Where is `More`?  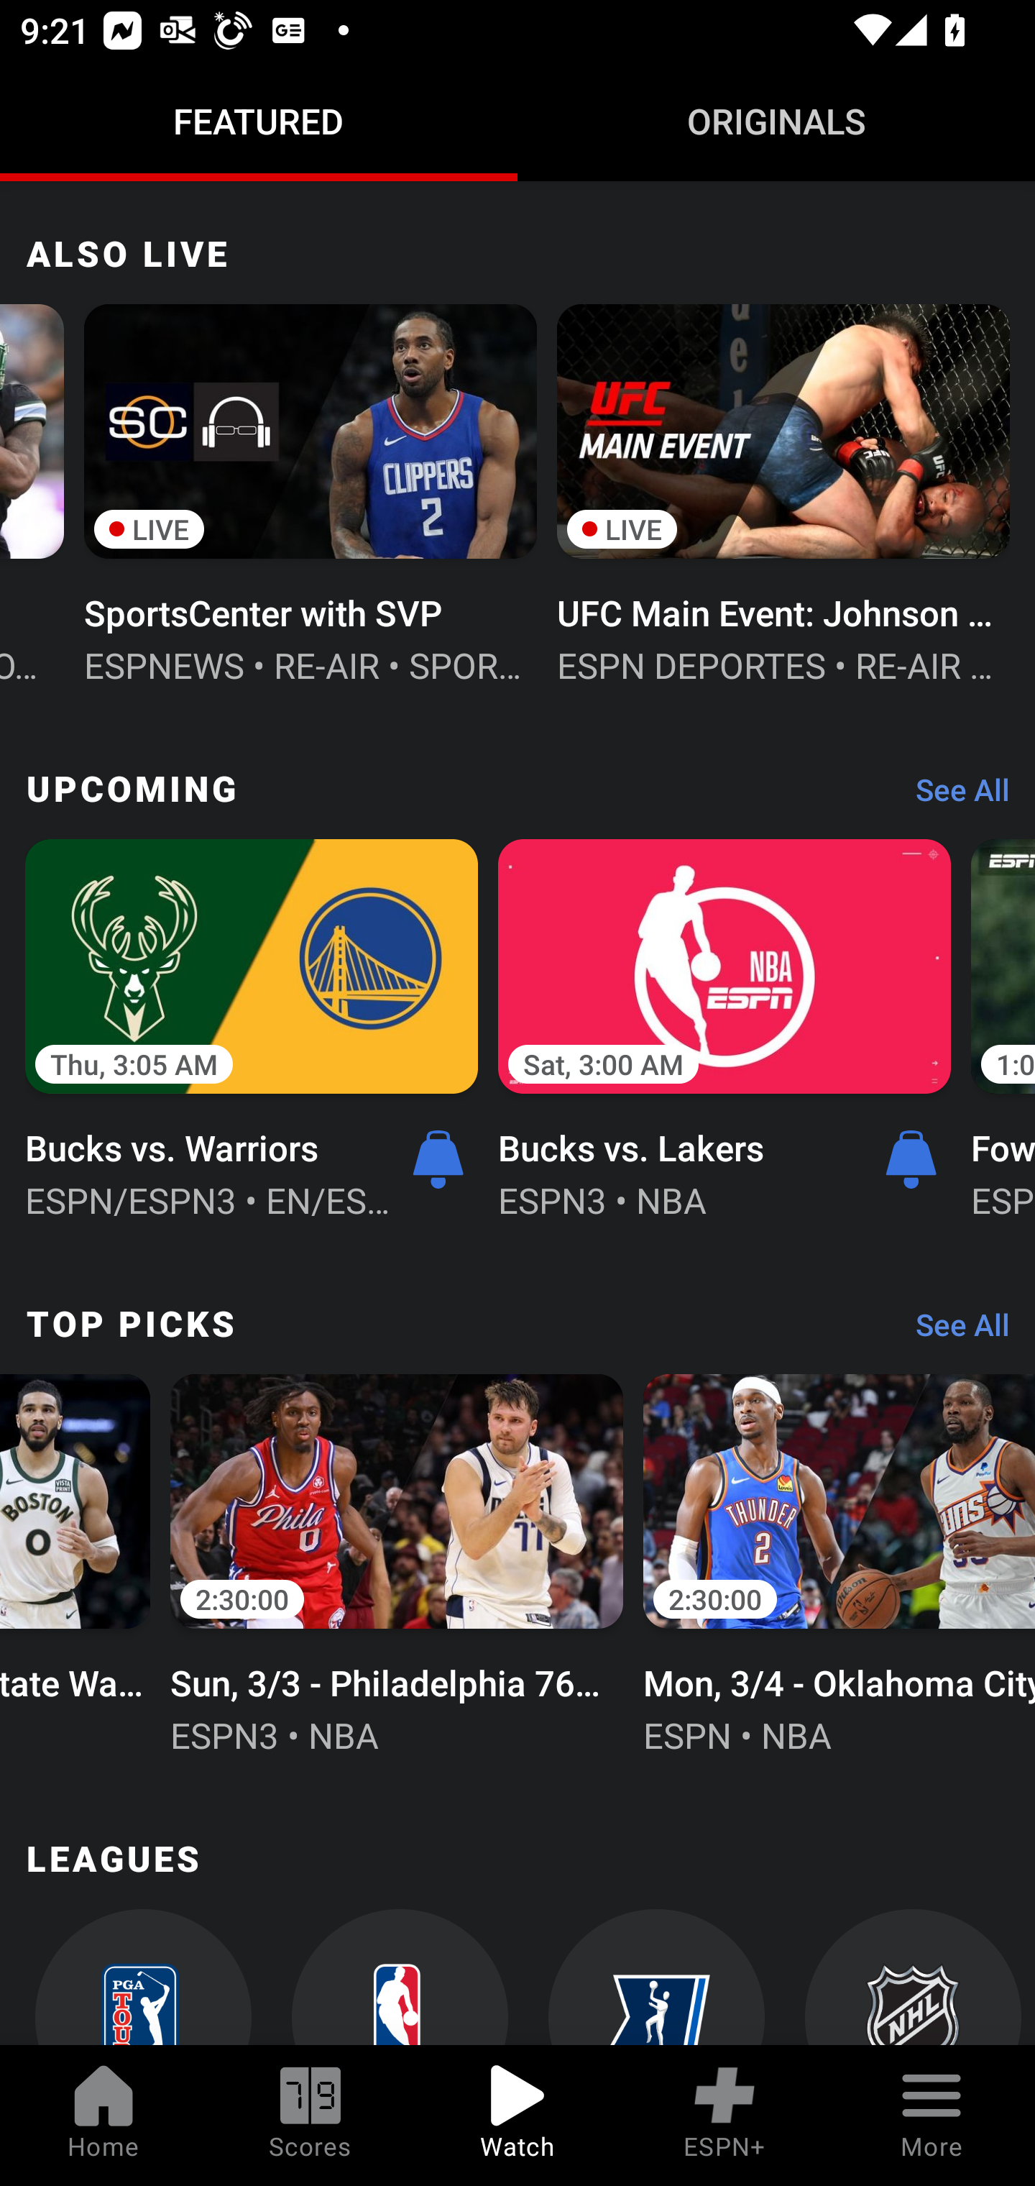 More is located at coordinates (931, 2116).